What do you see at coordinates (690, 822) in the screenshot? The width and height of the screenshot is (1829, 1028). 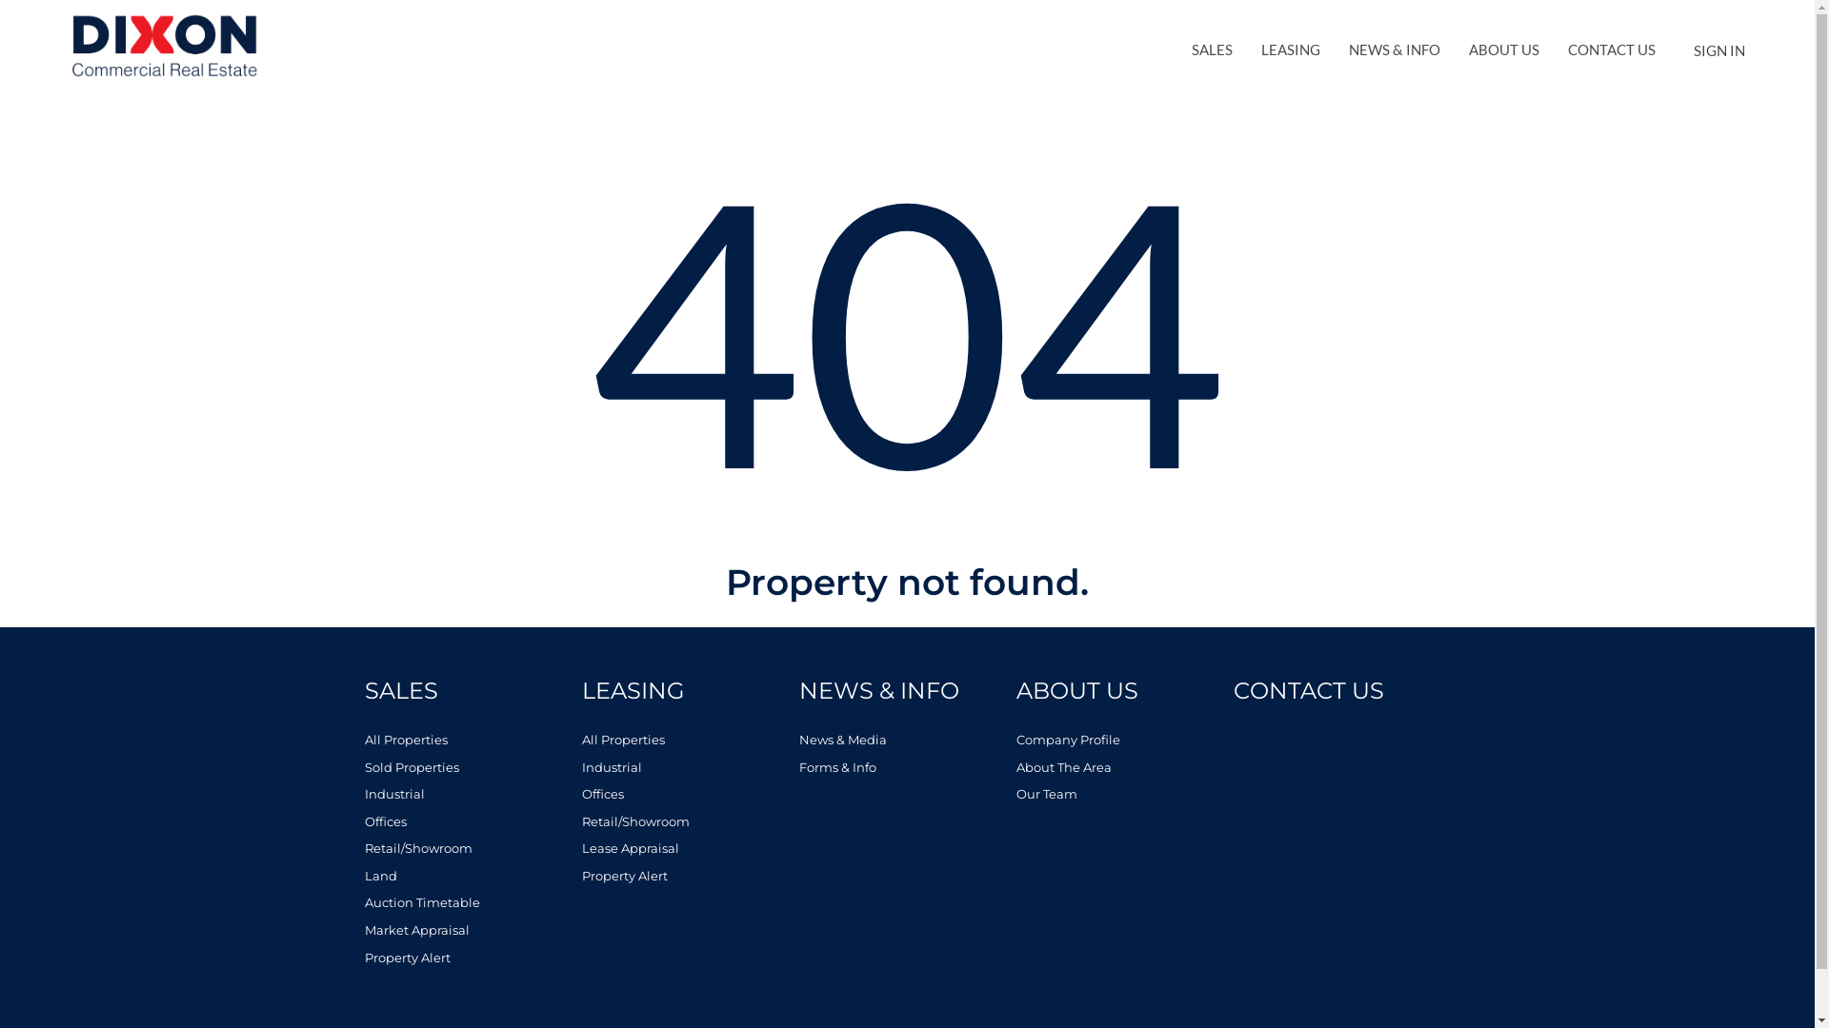 I see `Retail/Showroom` at bounding box center [690, 822].